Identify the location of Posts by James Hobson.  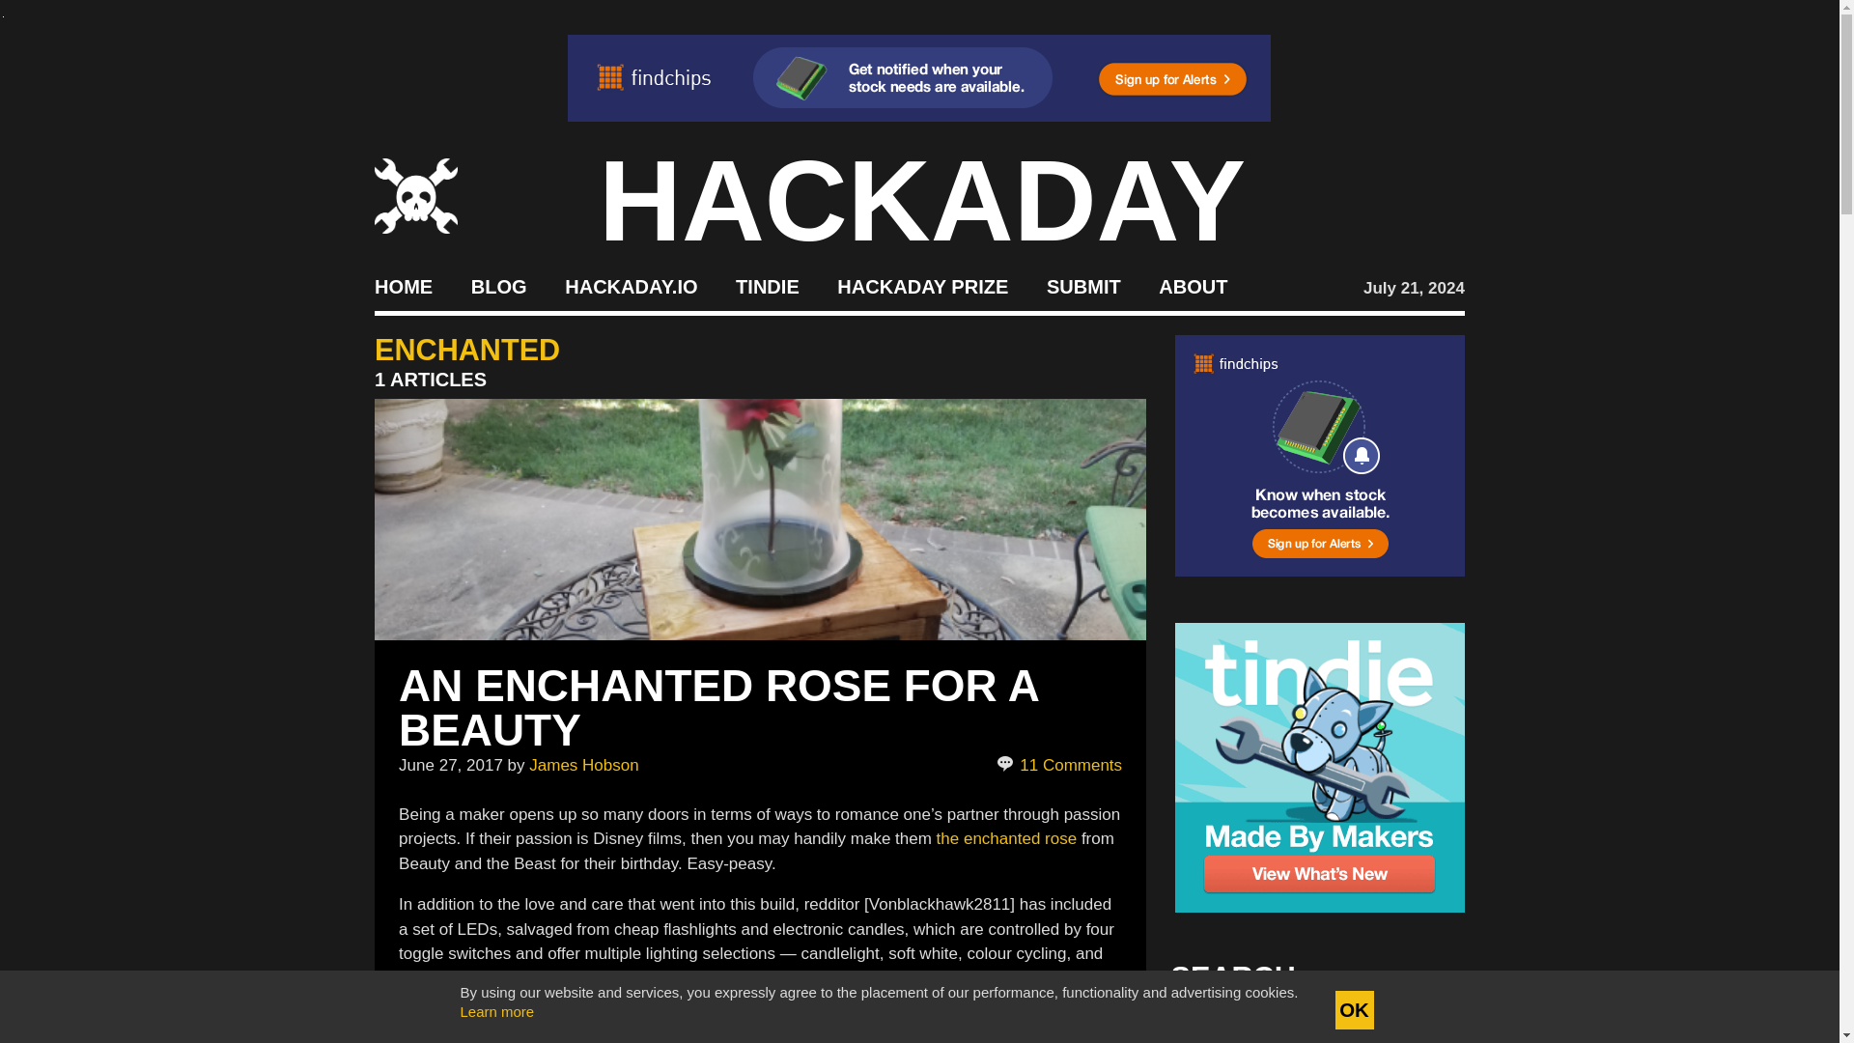
(583, 764).